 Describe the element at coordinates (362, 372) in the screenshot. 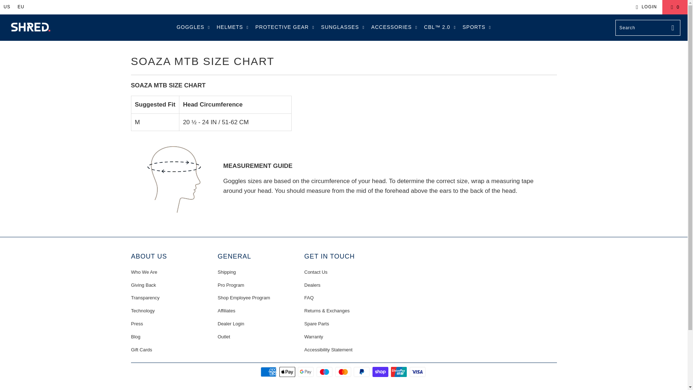

I see `PayPal` at that location.